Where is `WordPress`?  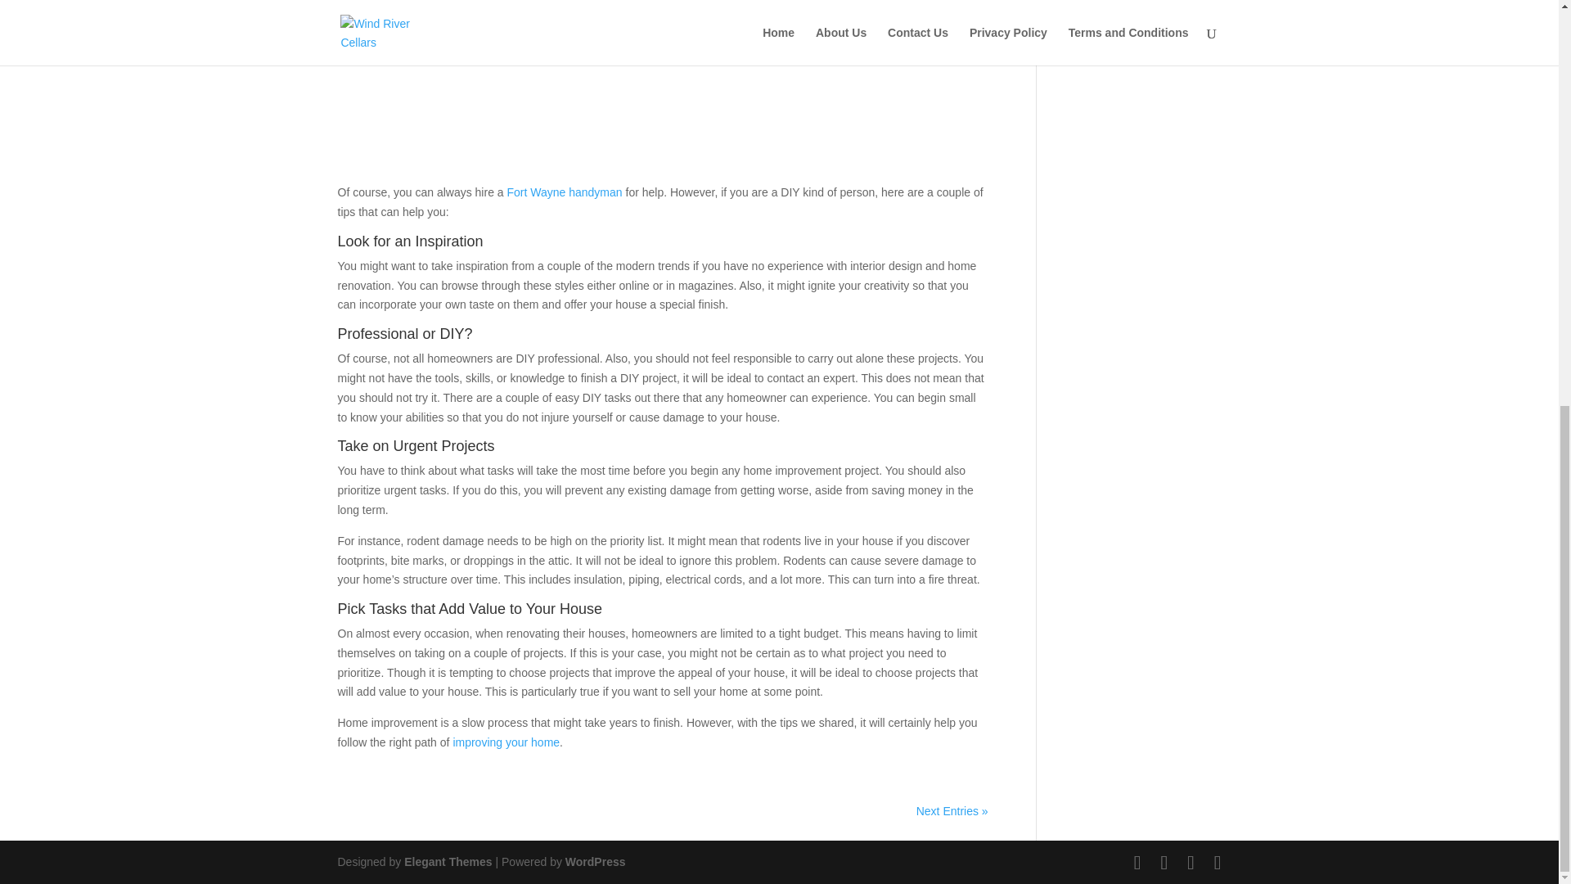 WordPress is located at coordinates (596, 861).